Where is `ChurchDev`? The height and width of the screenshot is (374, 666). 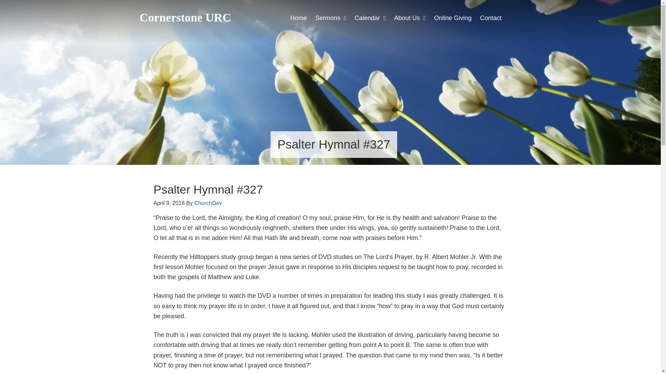
ChurchDev is located at coordinates (208, 203).